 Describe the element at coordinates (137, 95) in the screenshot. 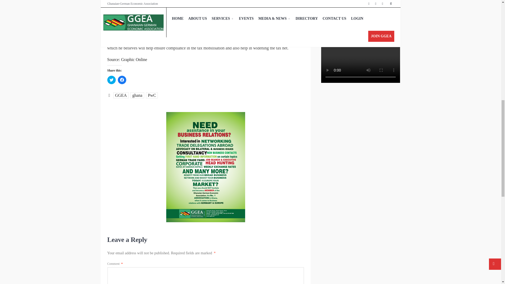

I see `ghana` at that location.